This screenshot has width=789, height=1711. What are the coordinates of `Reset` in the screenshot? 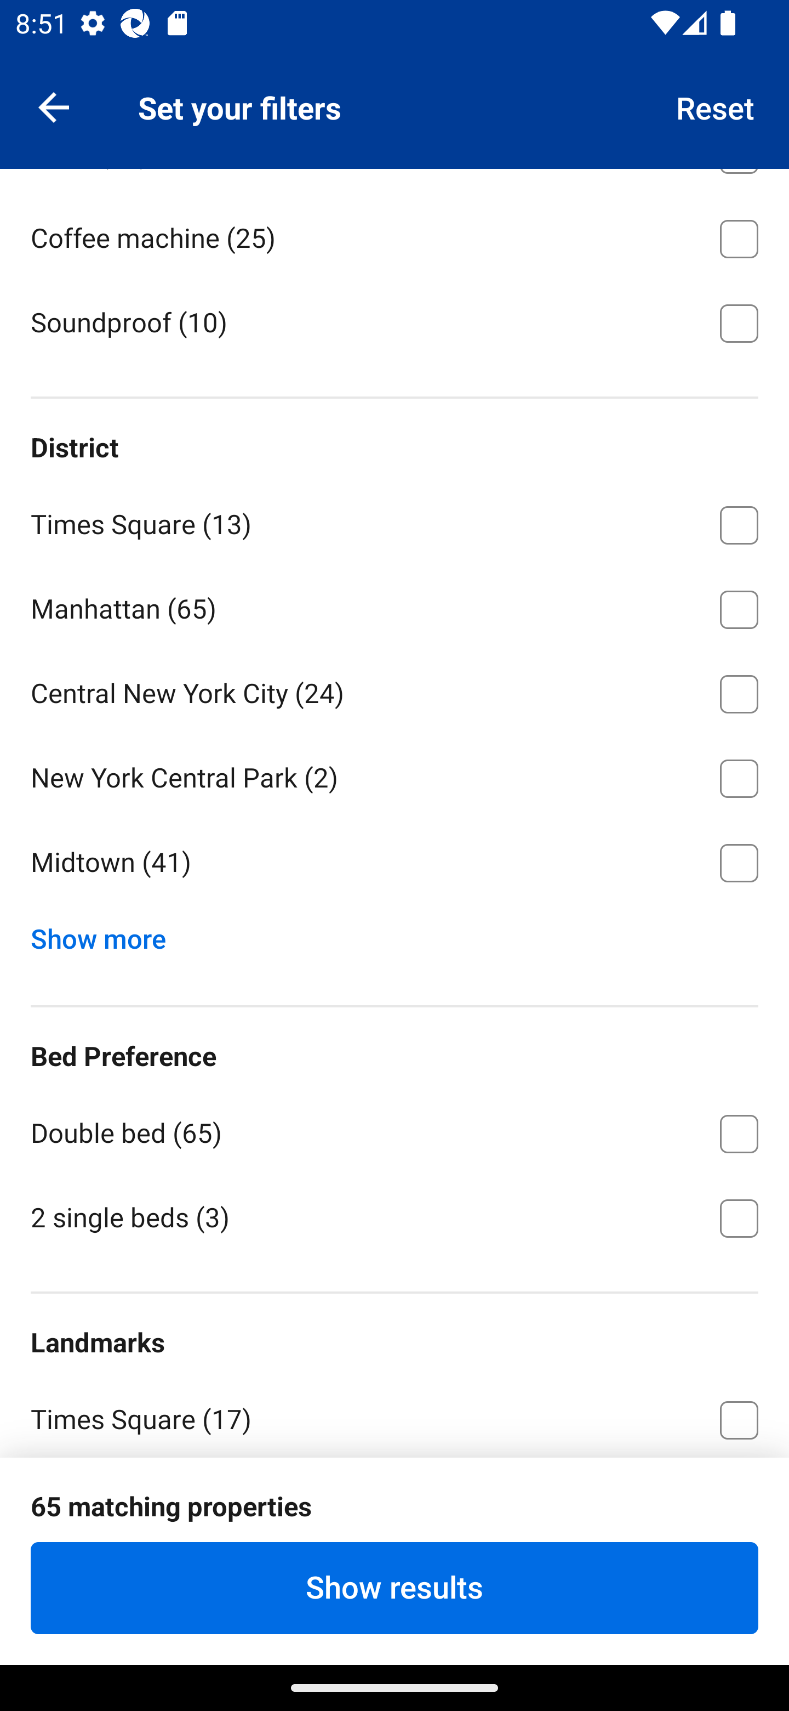 It's located at (716, 106).